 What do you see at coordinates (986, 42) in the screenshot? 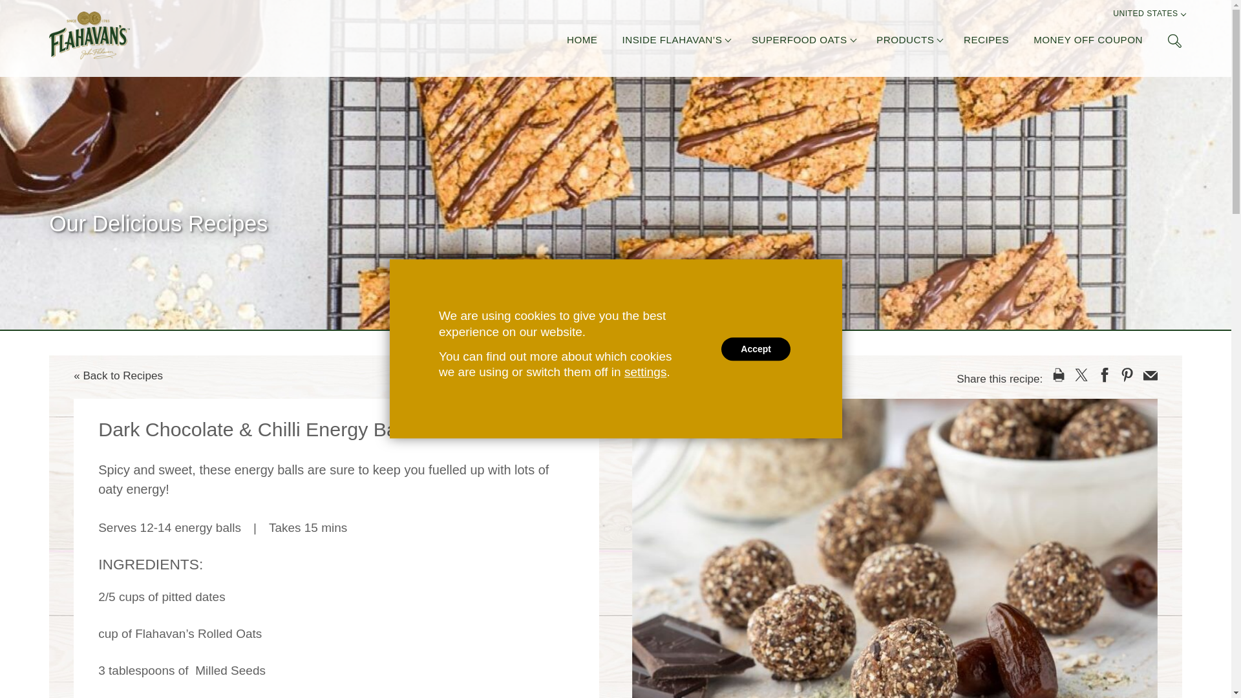
I see `RECIPES` at bounding box center [986, 42].